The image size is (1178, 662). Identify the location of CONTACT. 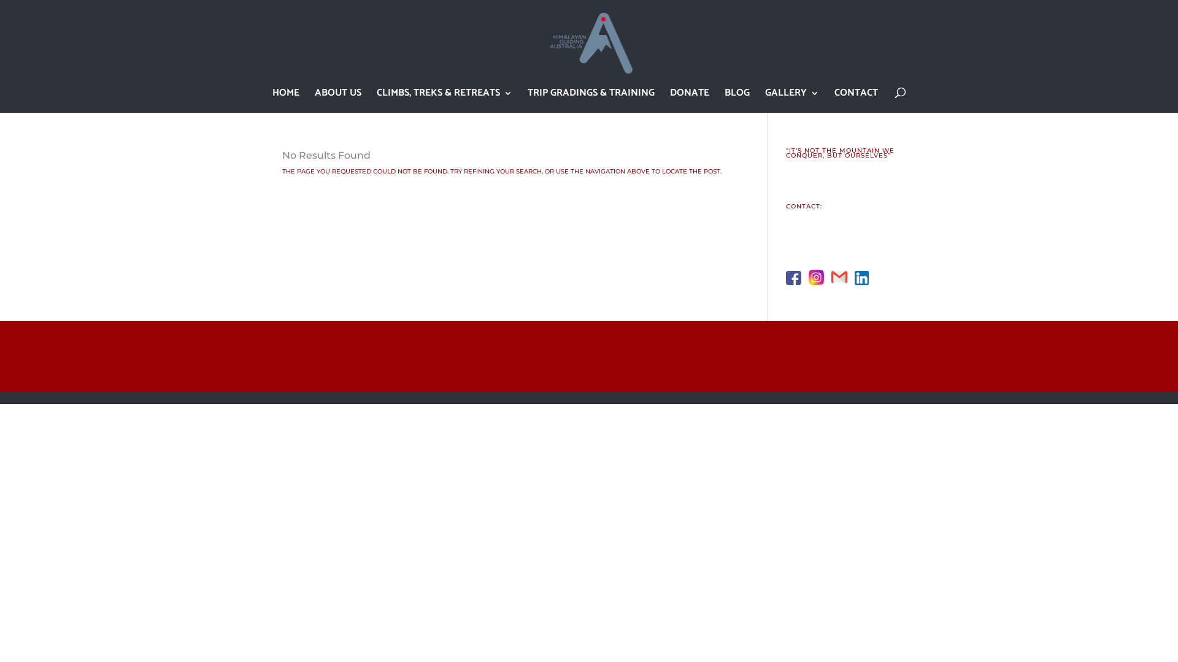
(857, 101).